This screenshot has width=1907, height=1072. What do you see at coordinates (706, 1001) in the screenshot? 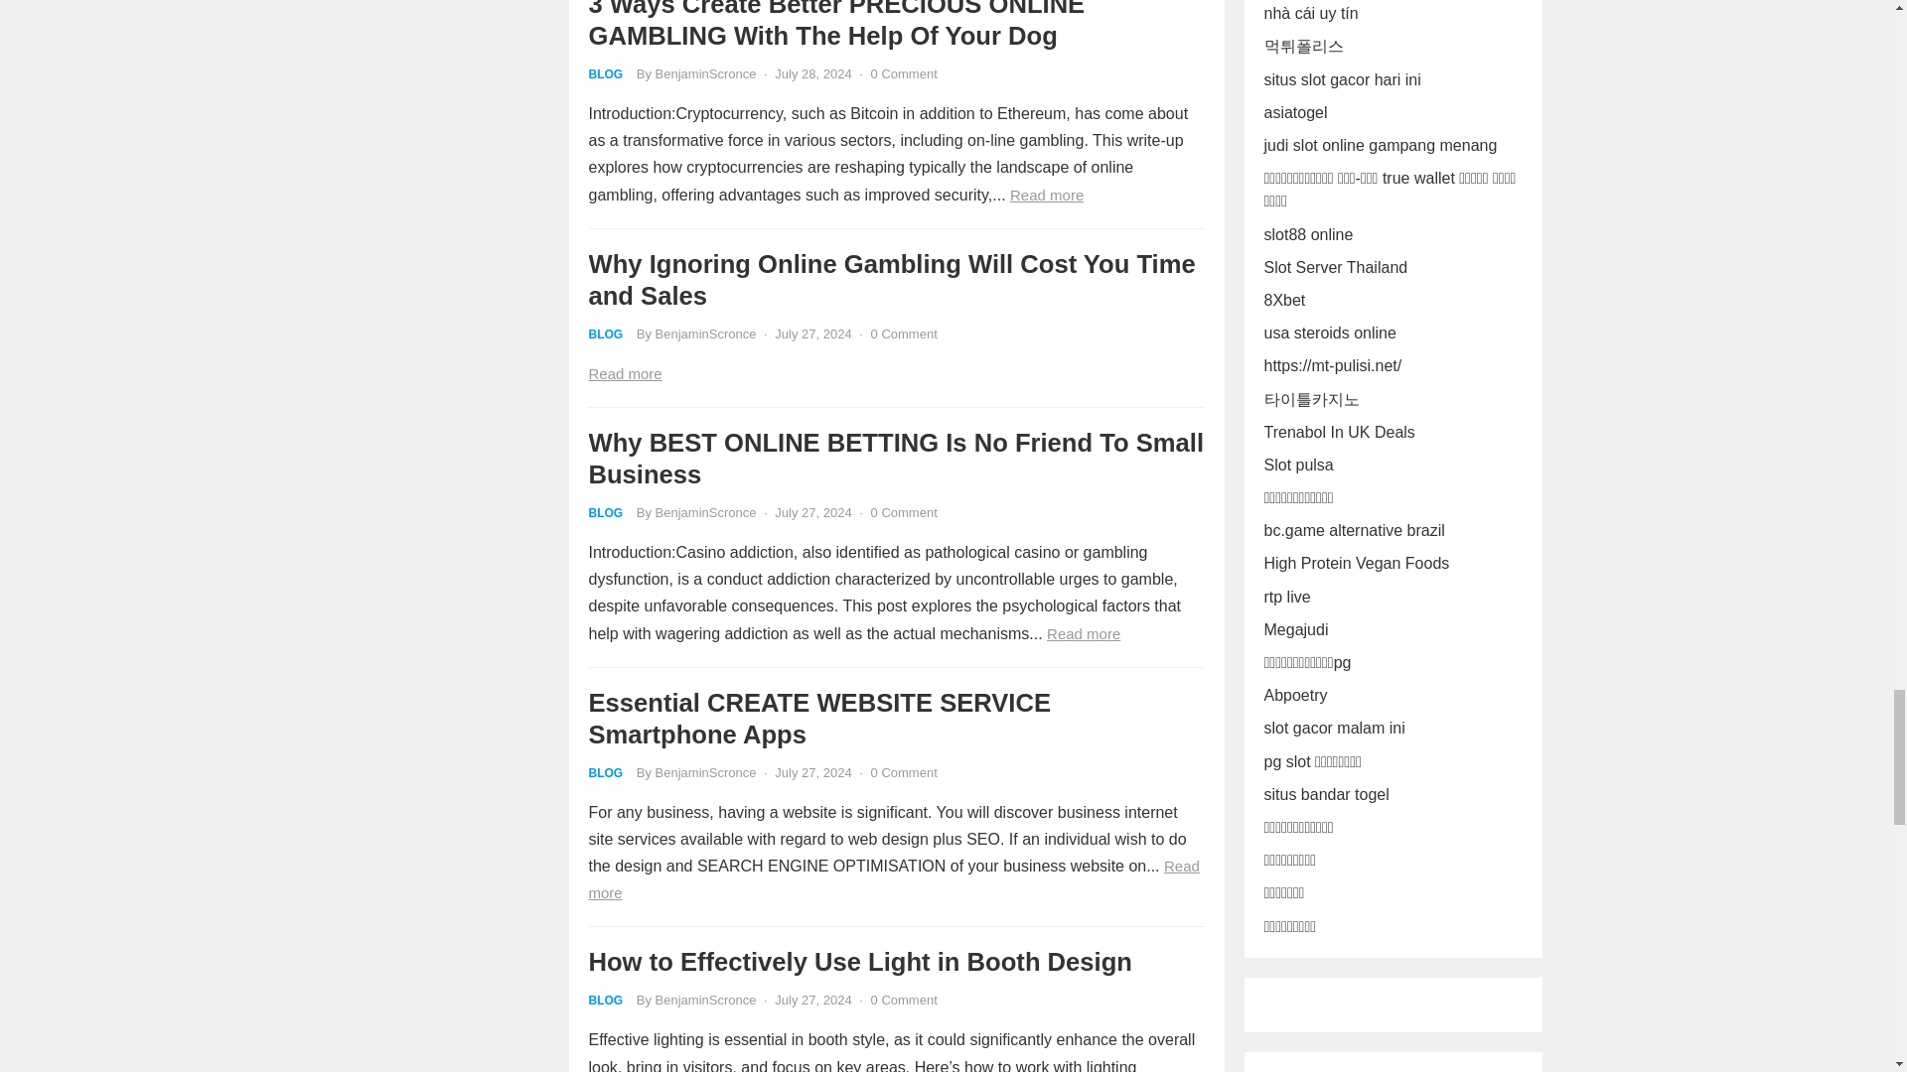
I see `Posts by BenjaminScronce` at bounding box center [706, 1001].